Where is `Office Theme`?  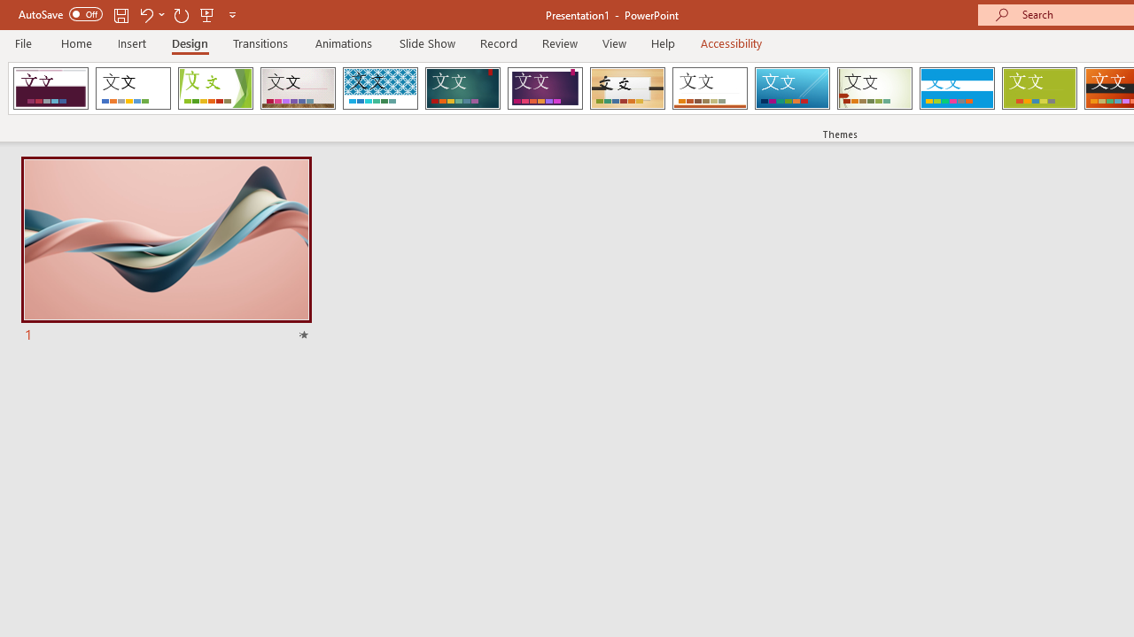 Office Theme is located at coordinates (133, 88).